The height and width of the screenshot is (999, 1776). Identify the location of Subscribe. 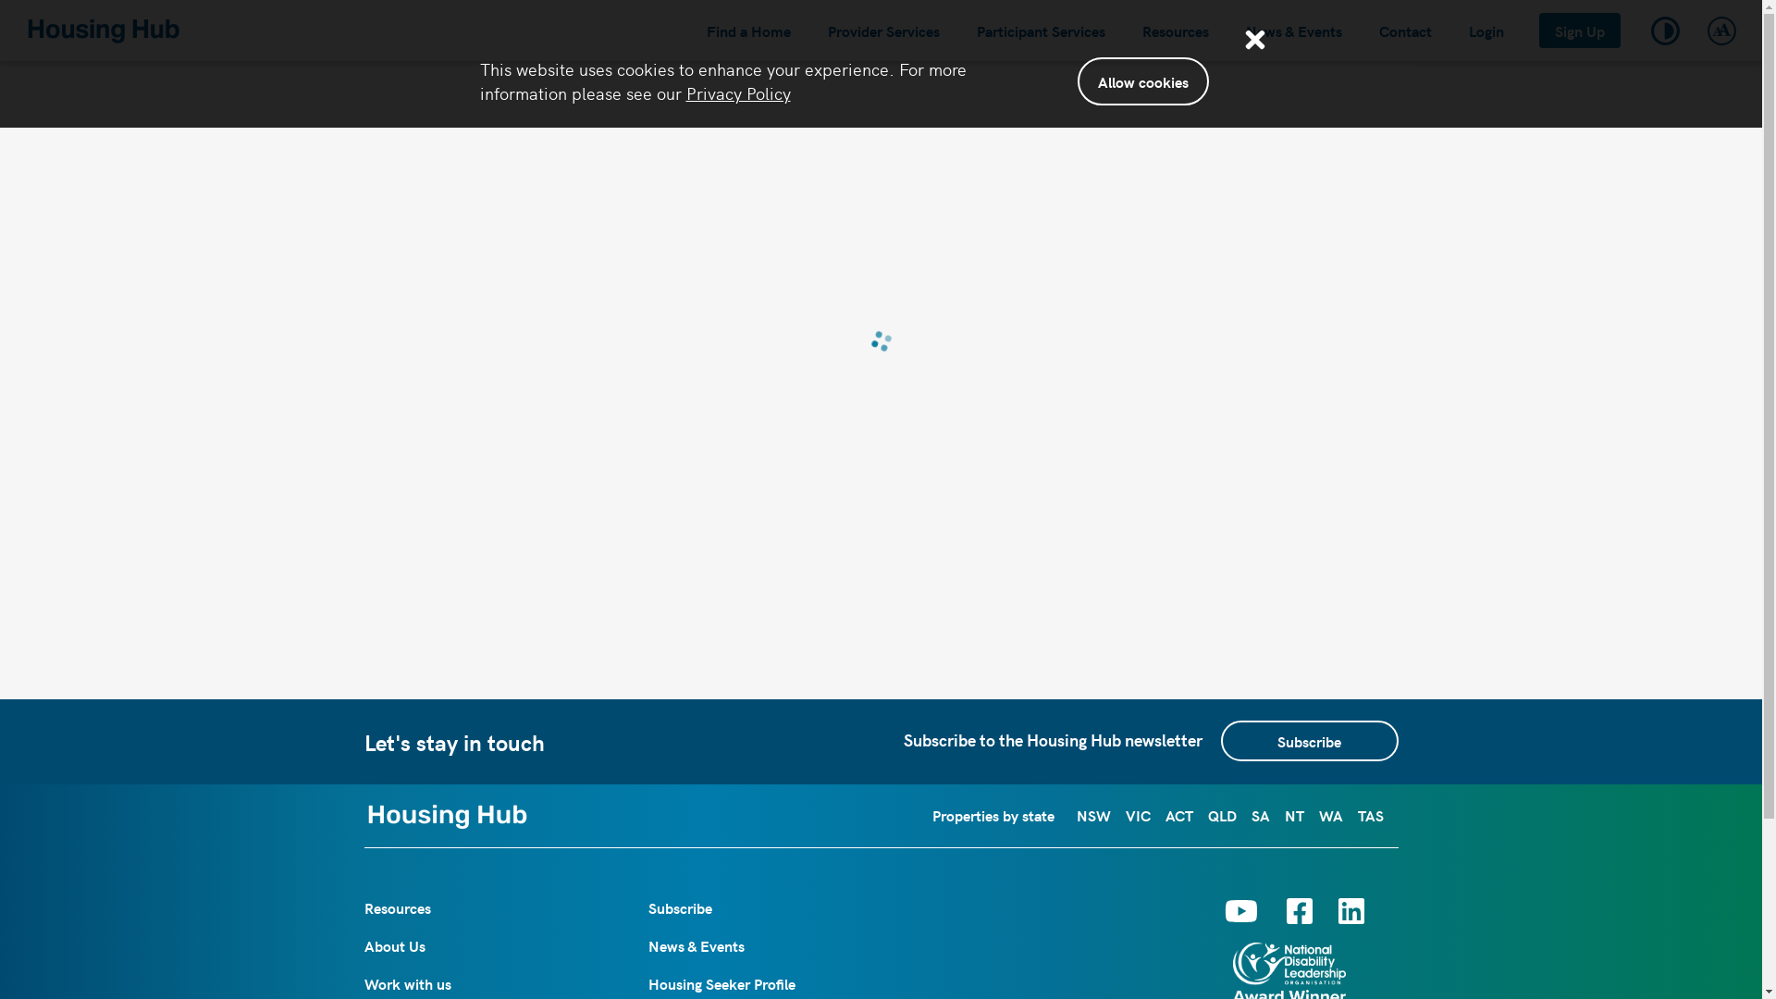
(1310, 741).